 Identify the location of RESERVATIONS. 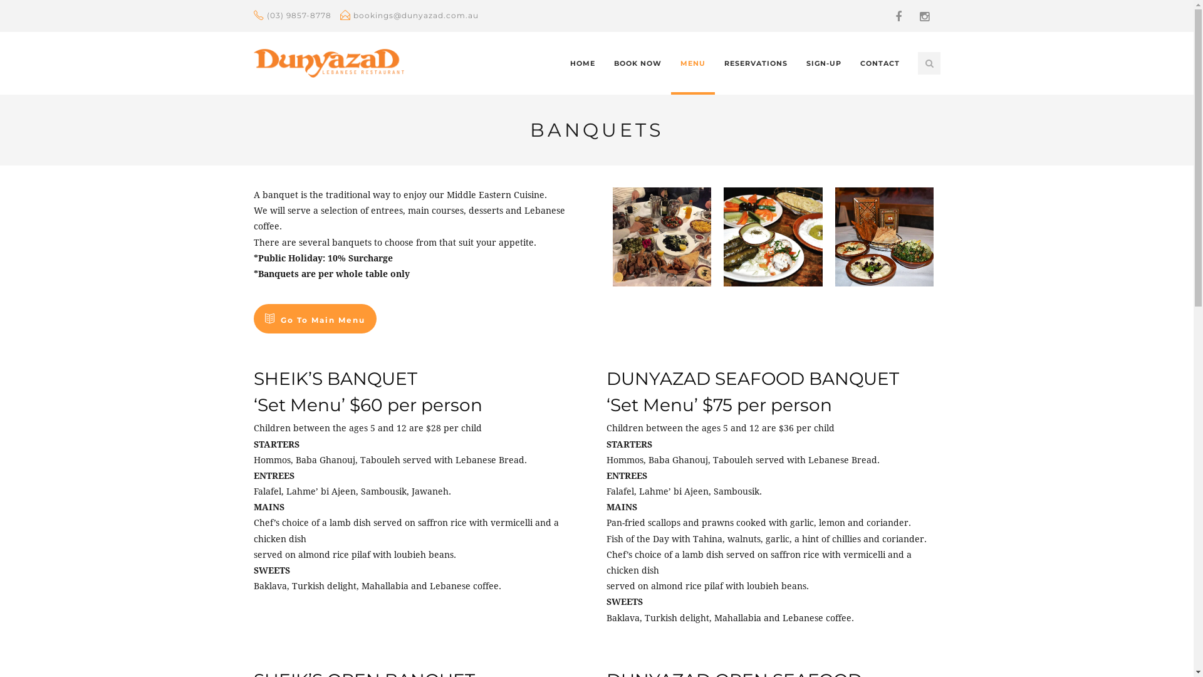
(756, 63).